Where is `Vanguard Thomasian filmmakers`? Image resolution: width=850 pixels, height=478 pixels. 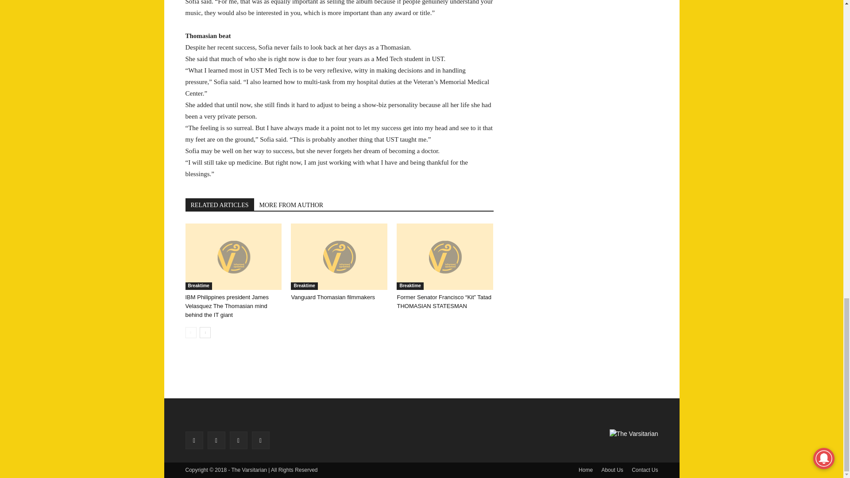
Vanguard Thomasian filmmakers is located at coordinates (332, 297).